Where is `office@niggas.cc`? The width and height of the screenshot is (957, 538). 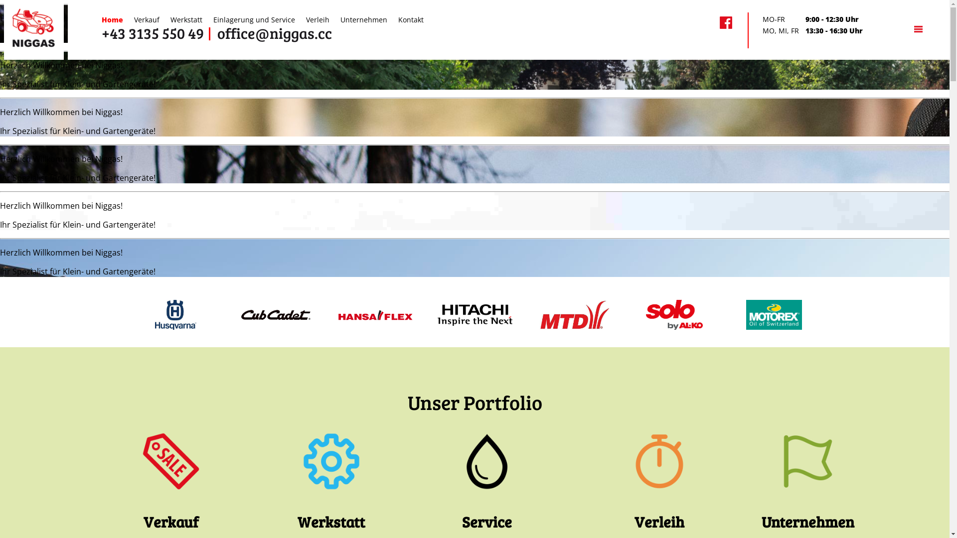
office@niggas.cc is located at coordinates (275, 33).